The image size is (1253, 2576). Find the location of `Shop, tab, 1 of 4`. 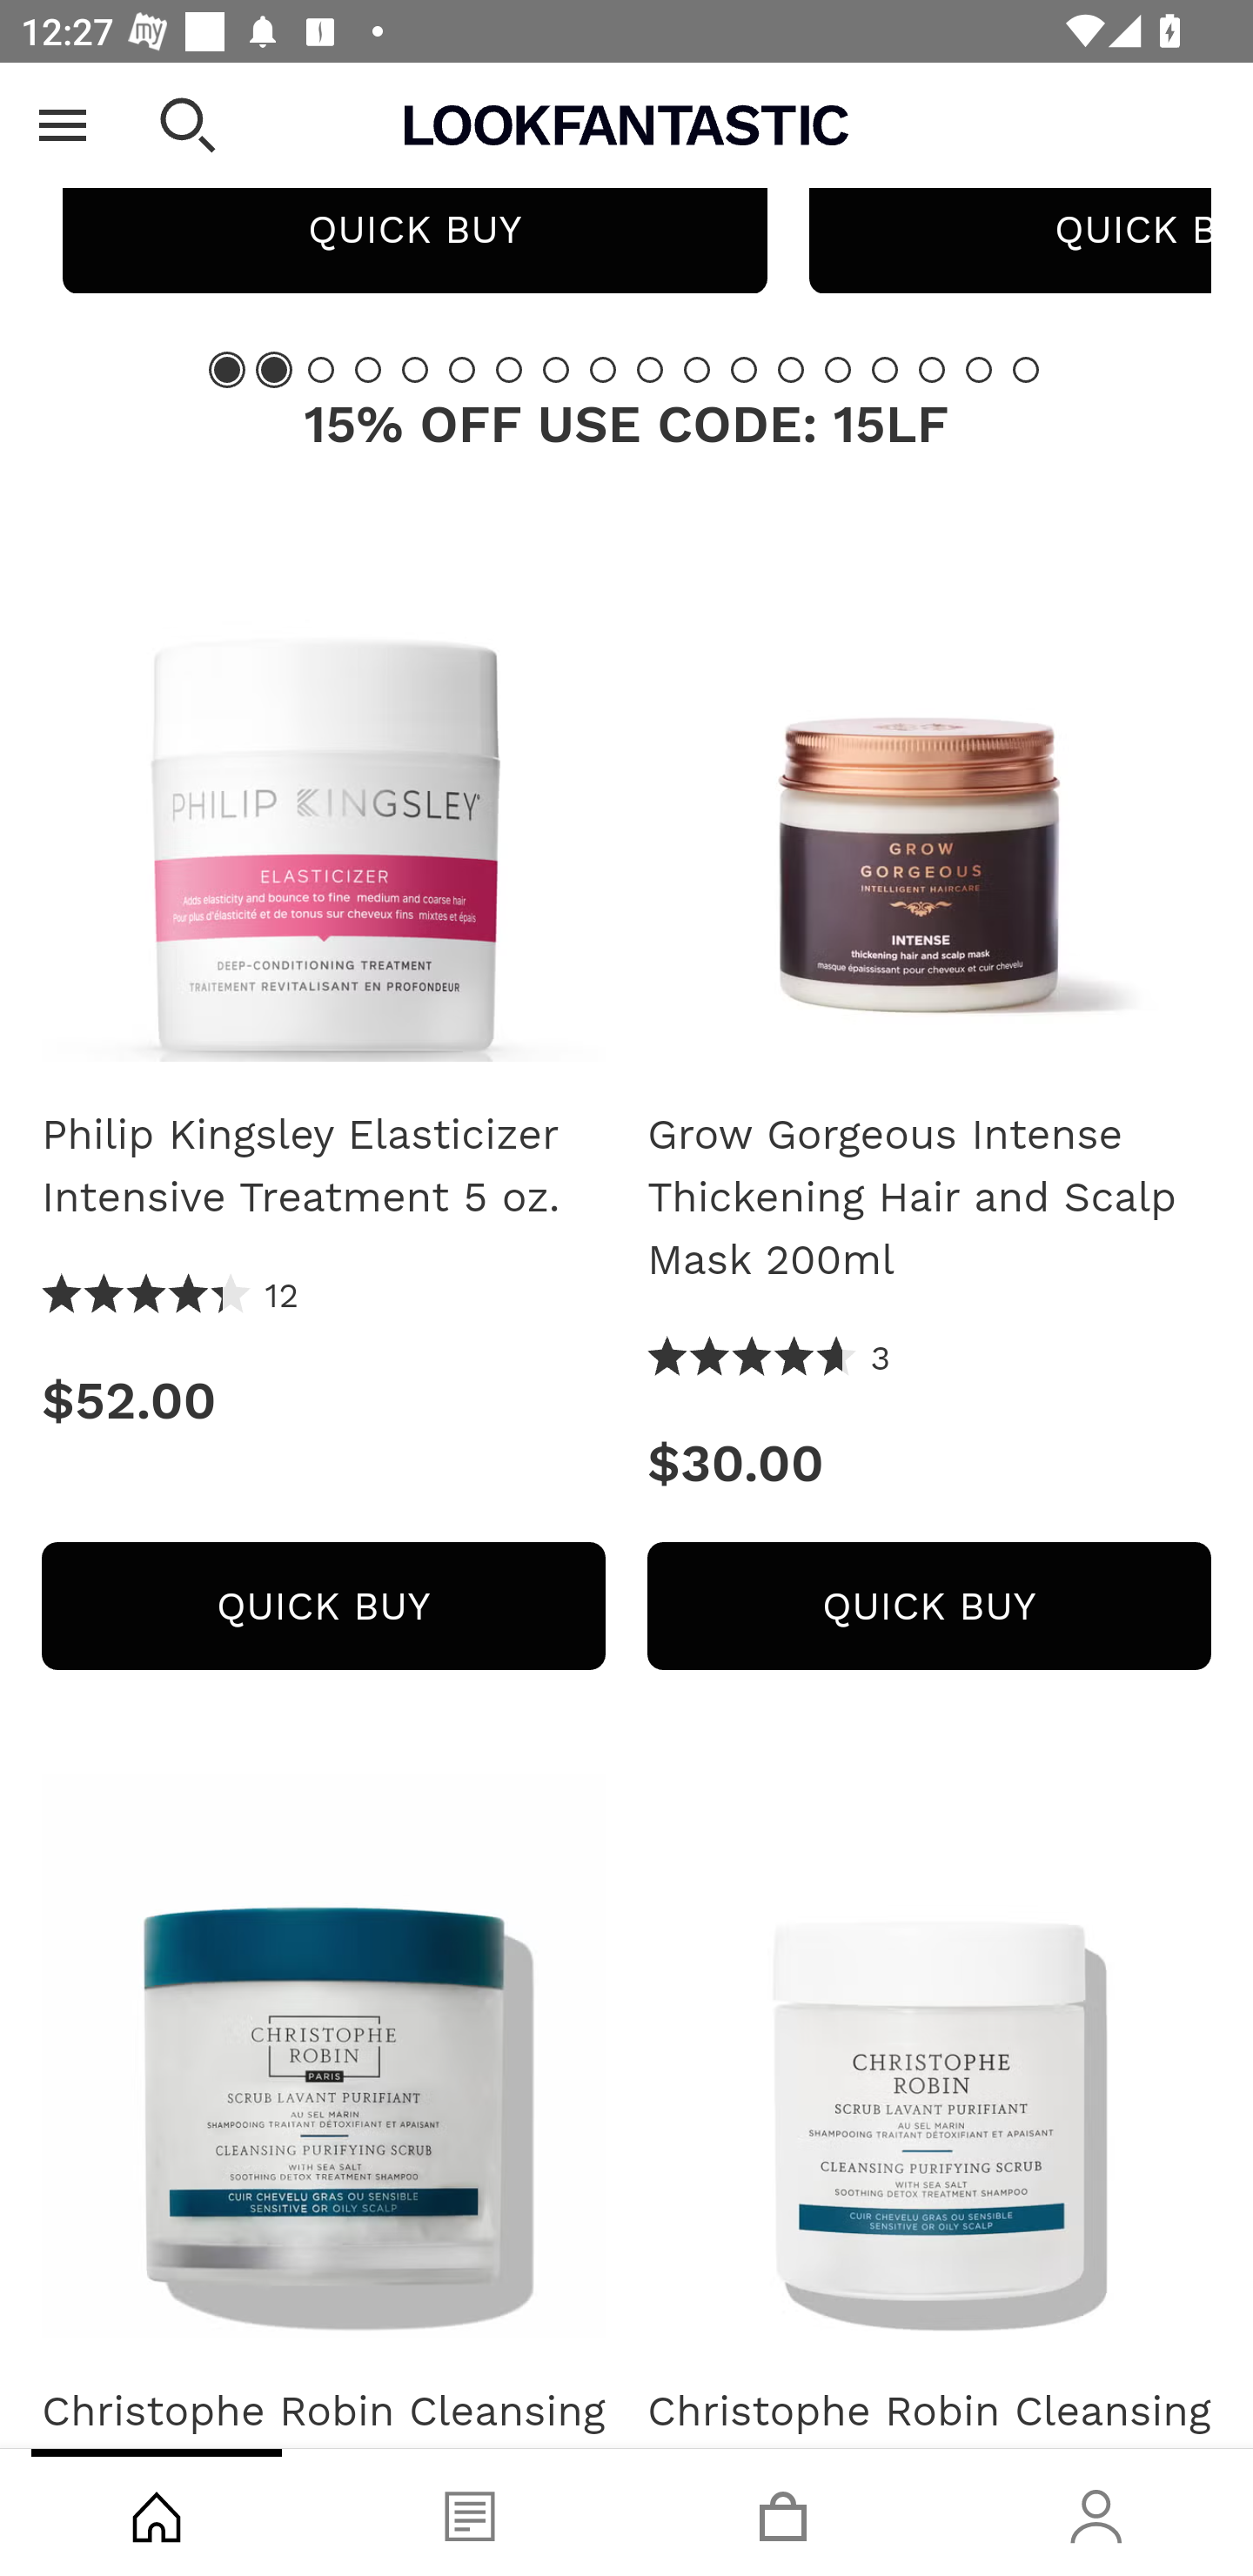

Shop, tab, 1 of 4 is located at coordinates (157, 2512).